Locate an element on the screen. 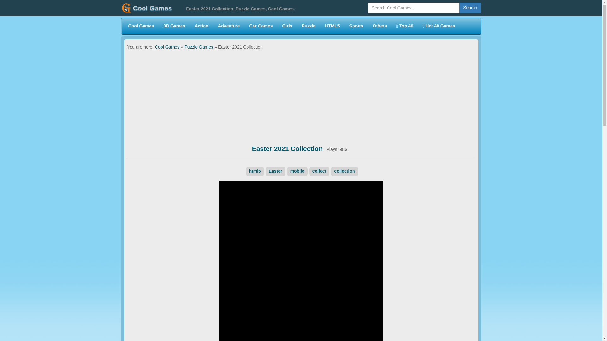 The width and height of the screenshot is (607, 341). Cool Games is located at coordinates (146, 8).